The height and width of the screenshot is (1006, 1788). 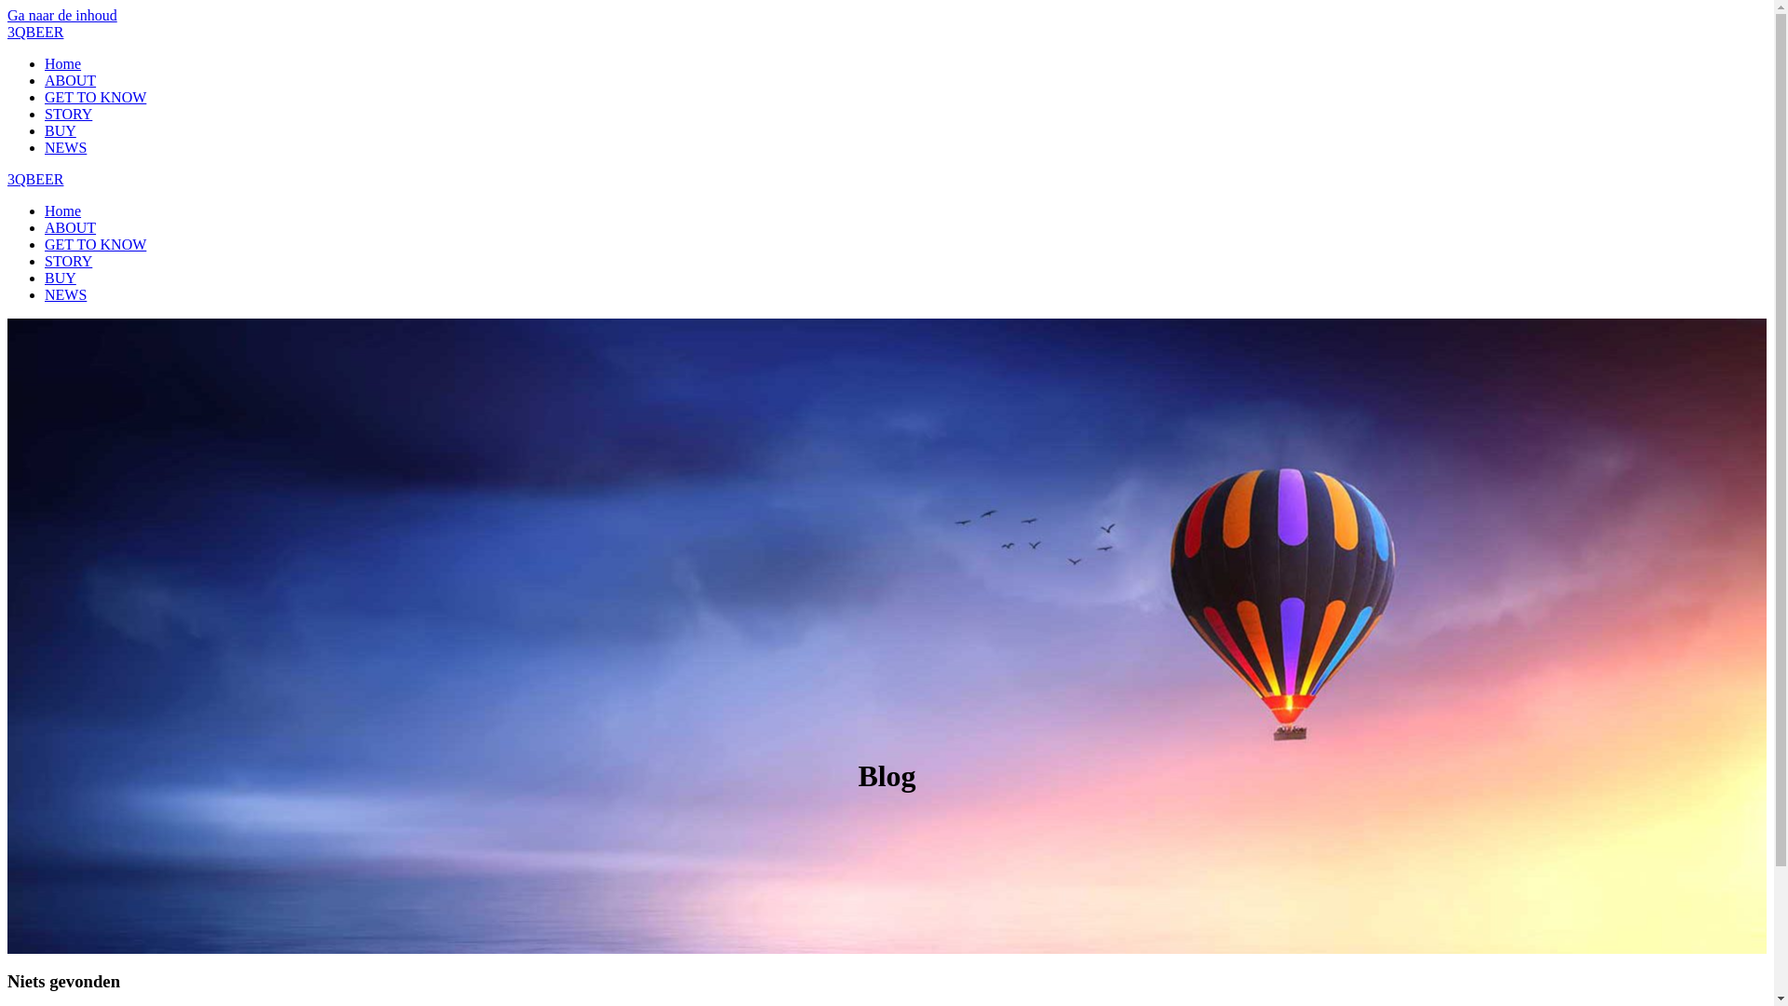 What do you see at coordinates (35, 32) in the screenshot?
I see `3QBEER` at bounding box center [35, 32].